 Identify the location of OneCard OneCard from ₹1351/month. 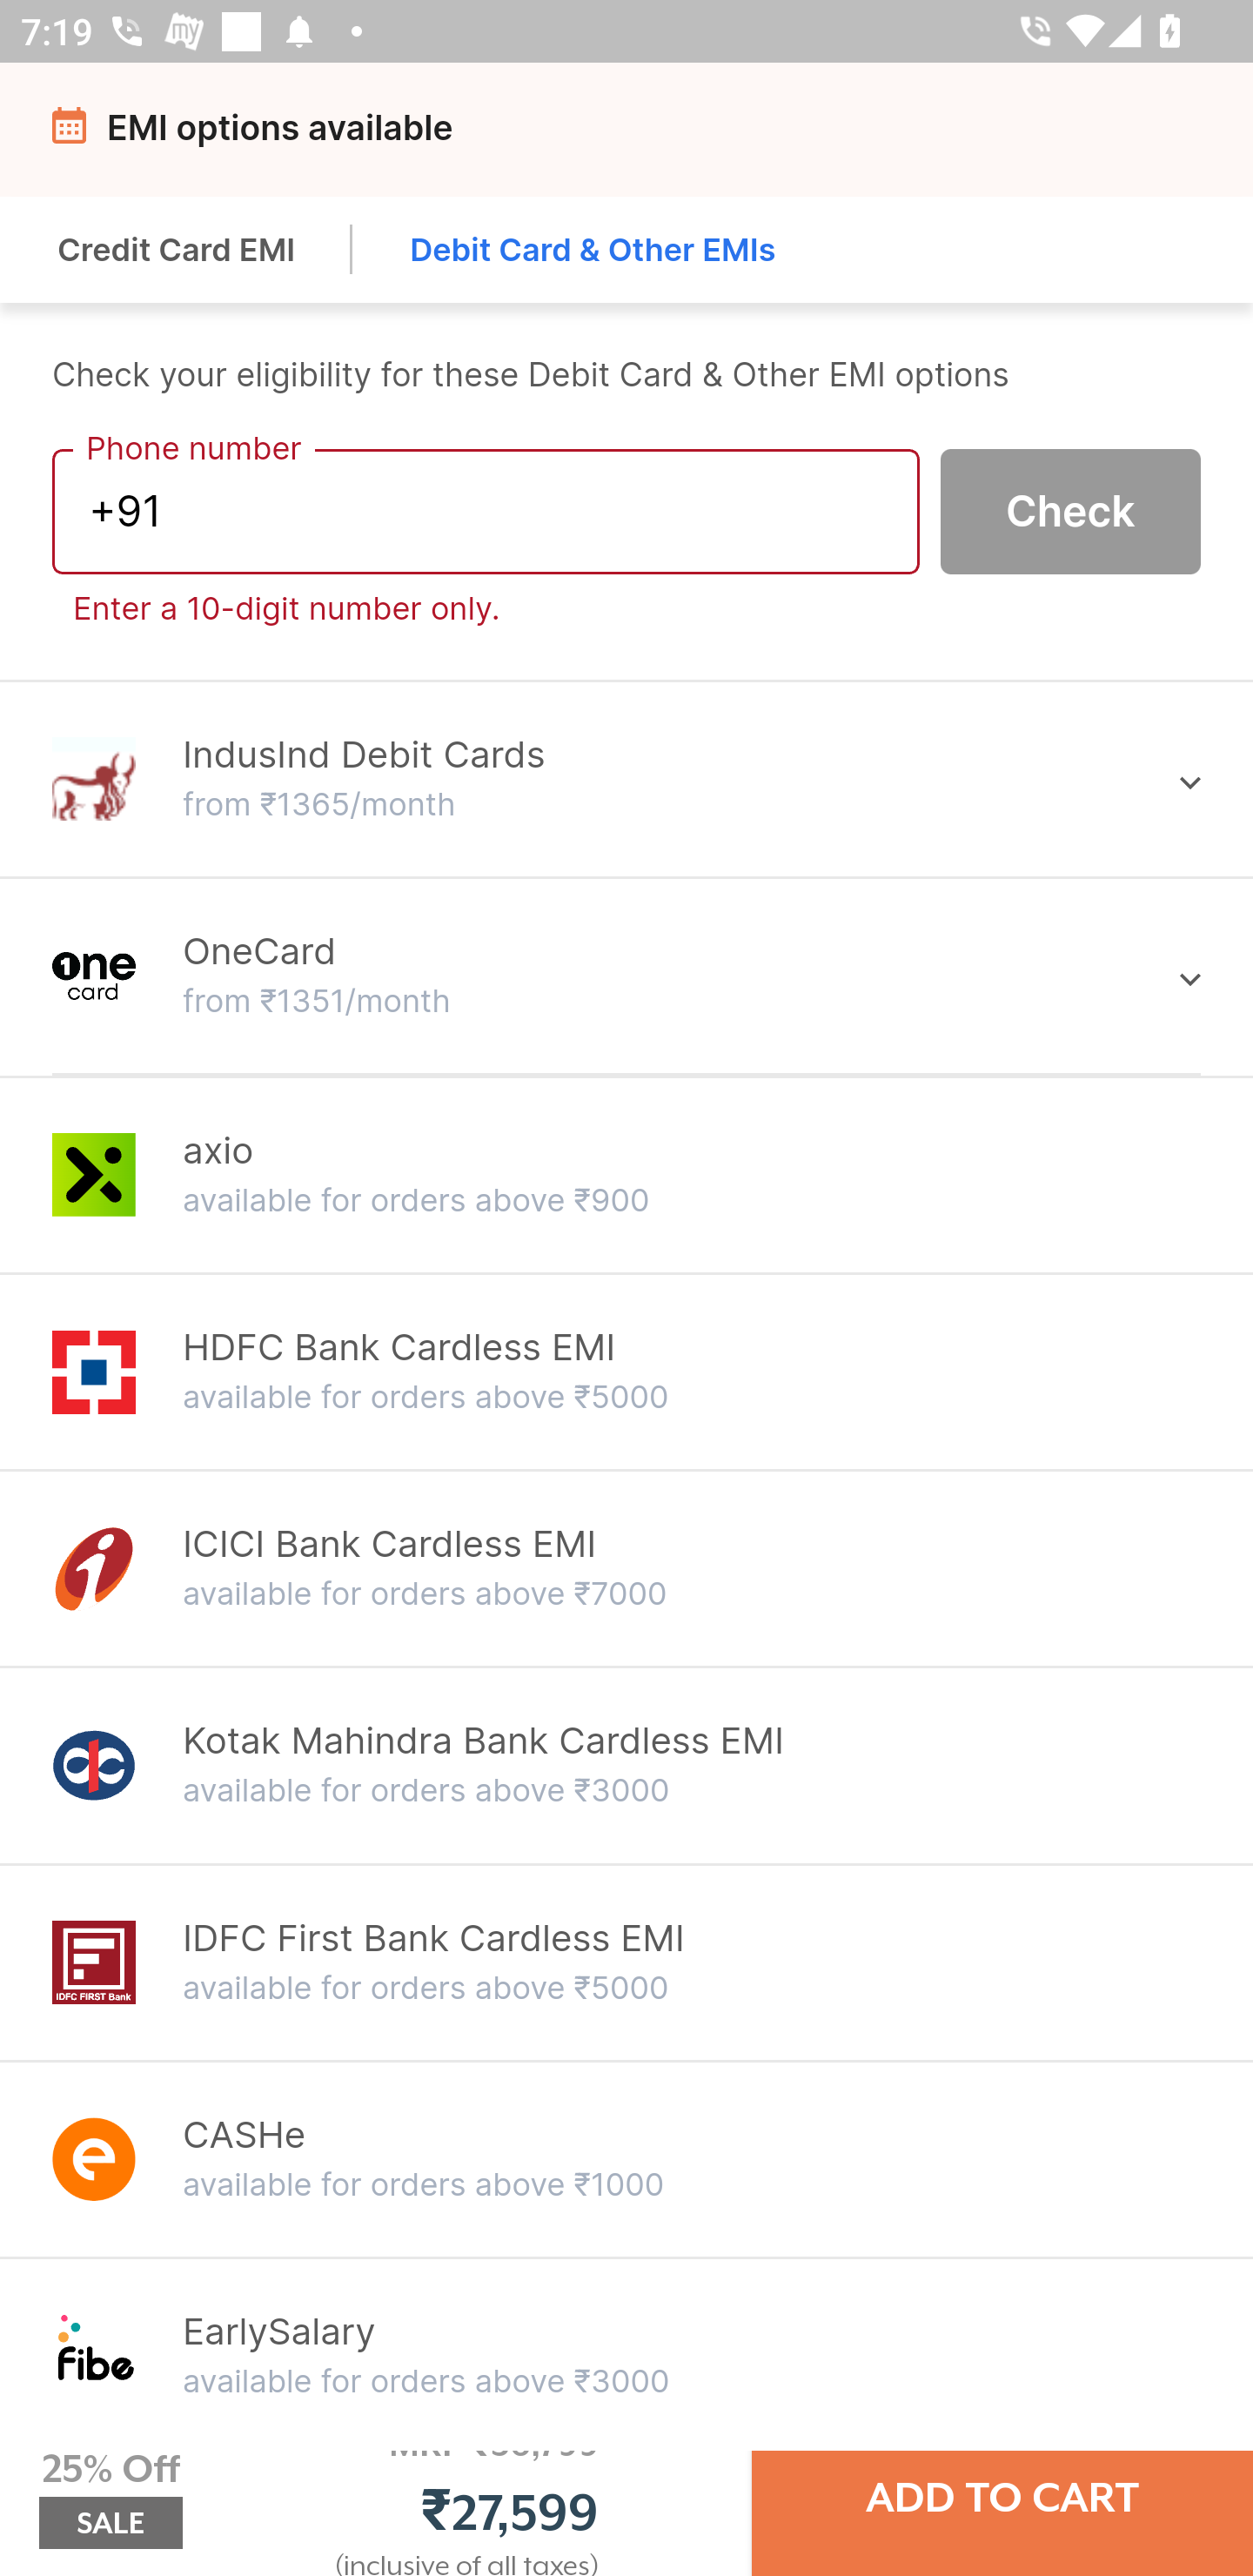
(626, 975).